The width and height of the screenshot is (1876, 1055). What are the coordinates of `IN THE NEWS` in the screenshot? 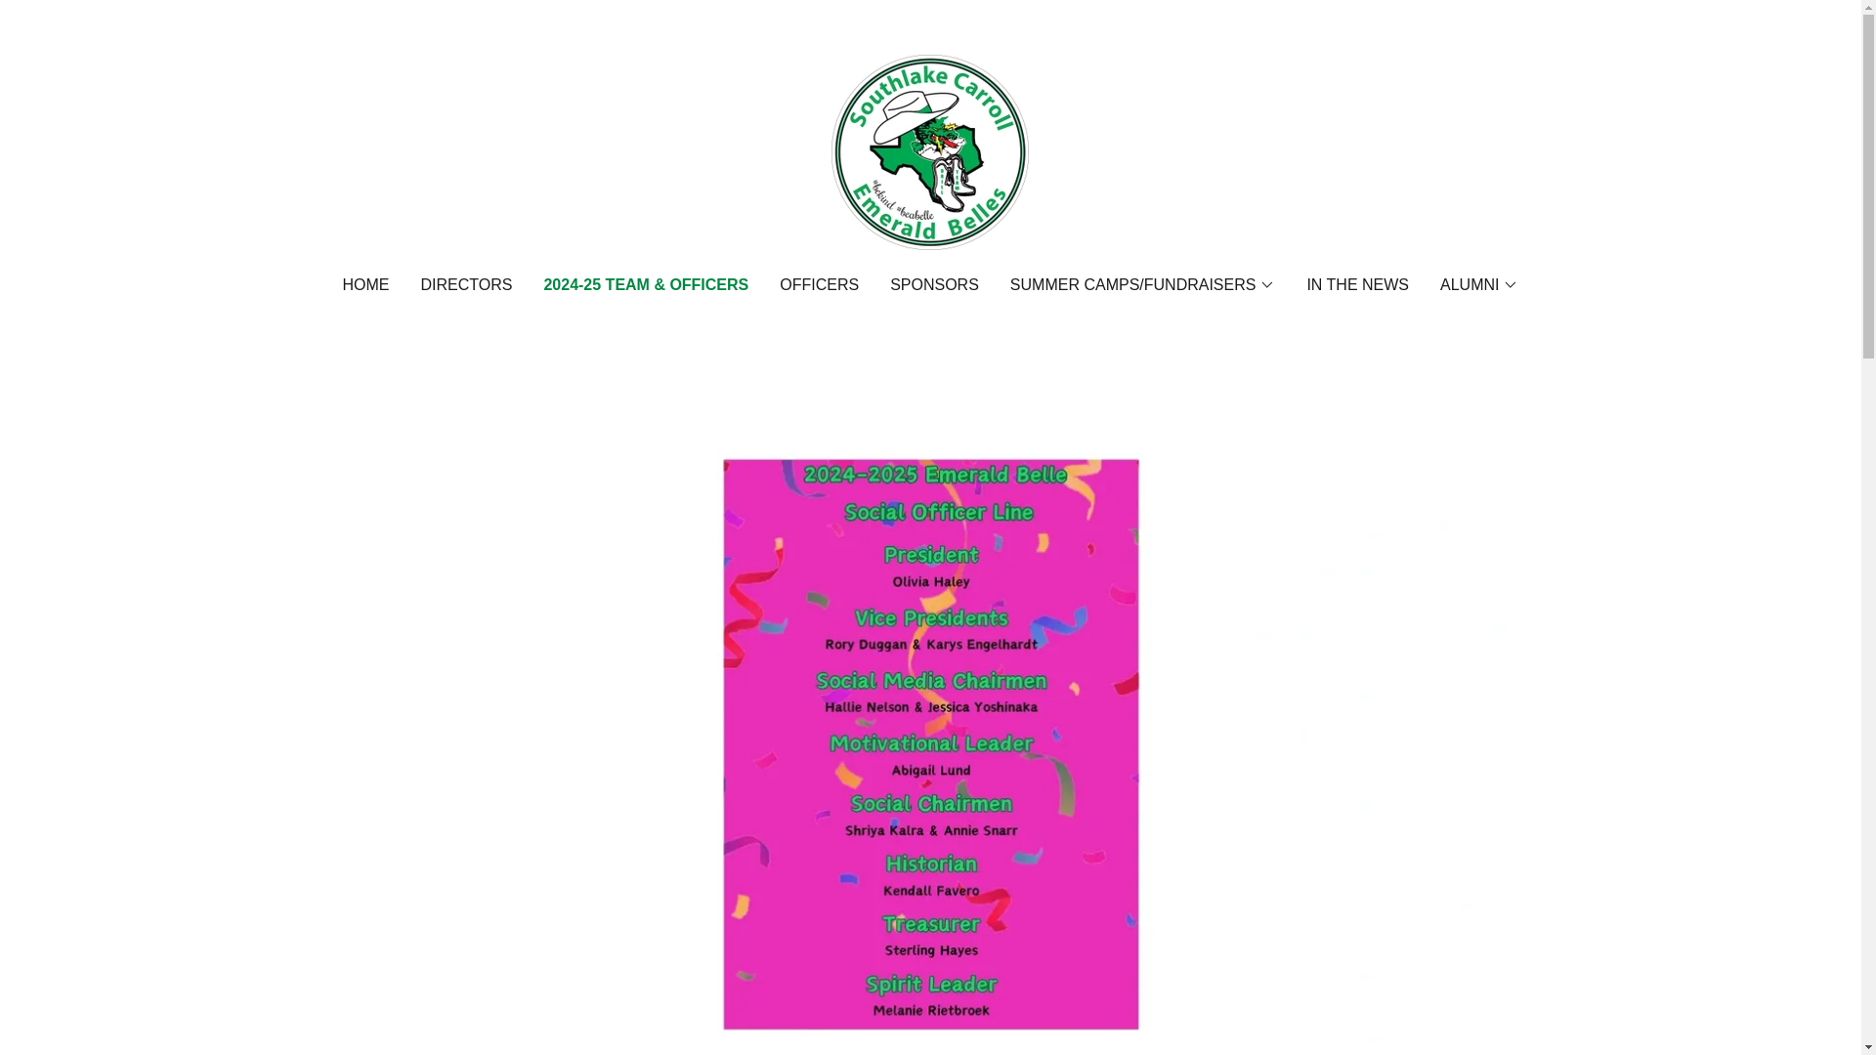 It's located at (1356, 285).